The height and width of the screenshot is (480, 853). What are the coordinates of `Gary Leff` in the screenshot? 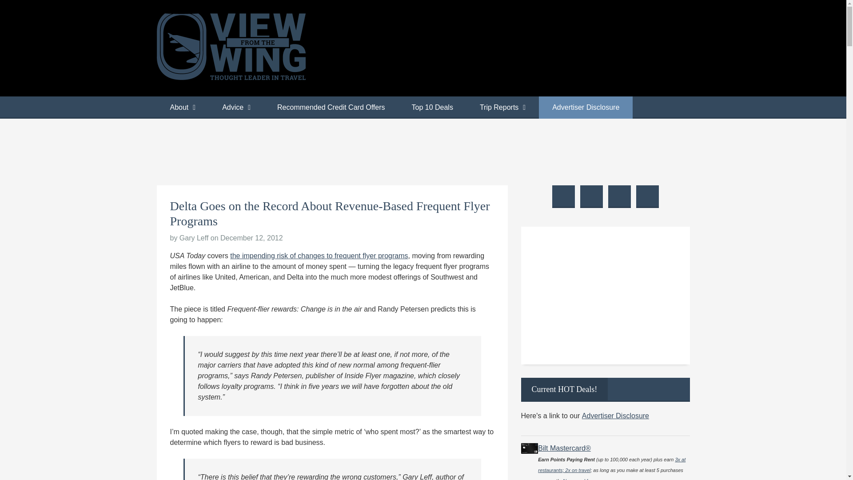 It's located at (194, 238).